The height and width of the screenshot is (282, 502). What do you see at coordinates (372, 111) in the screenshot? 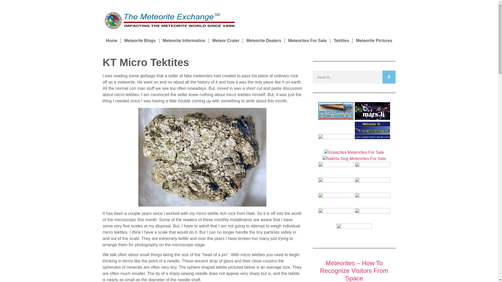
I see `Erich's mars.li` at bounding box center [372, 111].